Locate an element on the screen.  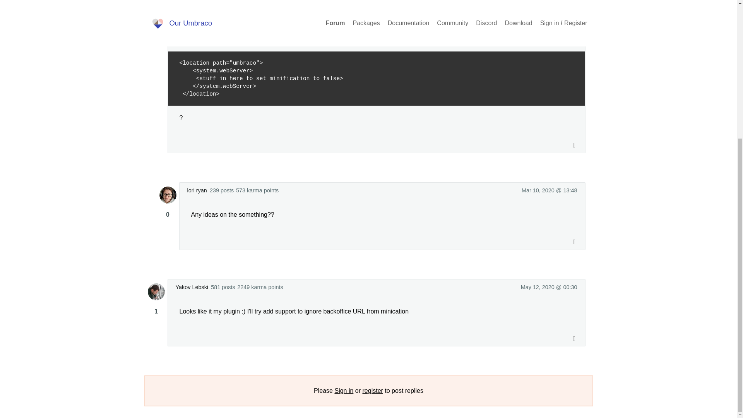
Paul is located at coordinates (181, 16).